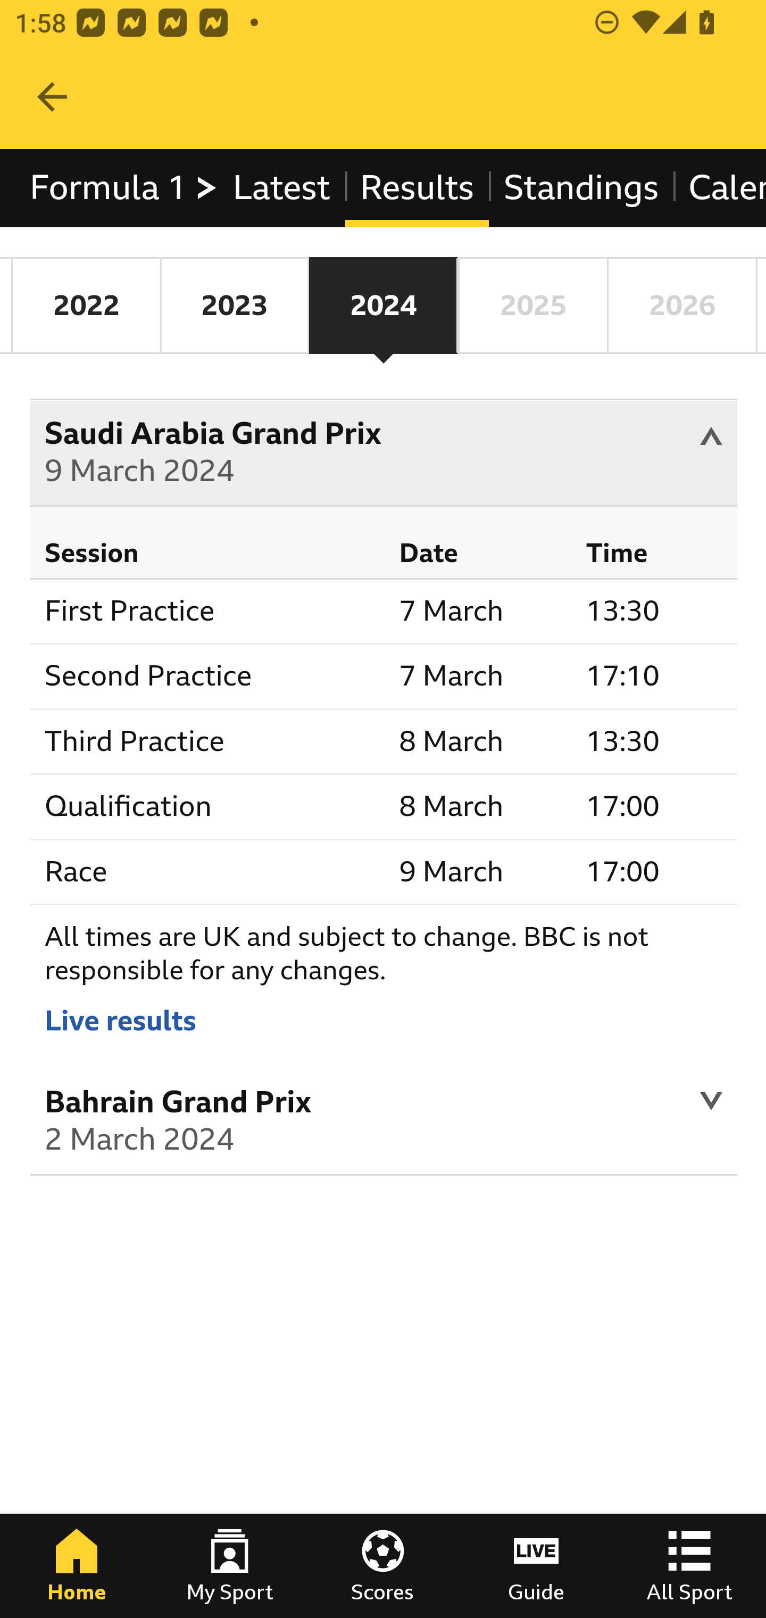  Describe the element at coordinates (52, 97) in the screenshot. I see `Navigate up` at that location.